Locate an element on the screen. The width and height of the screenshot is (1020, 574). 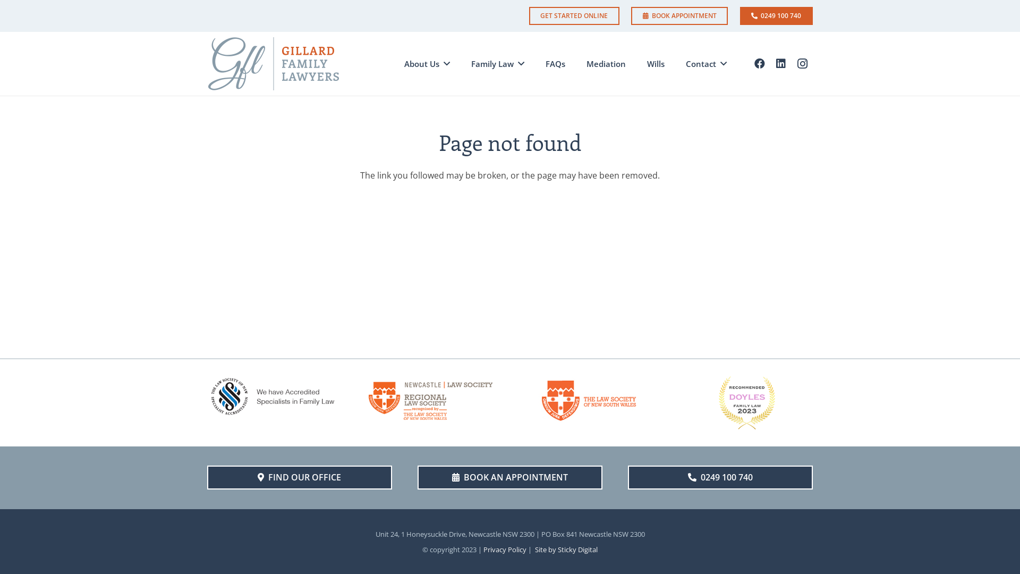
0249 100 740 is located at coordinates (777, 16).